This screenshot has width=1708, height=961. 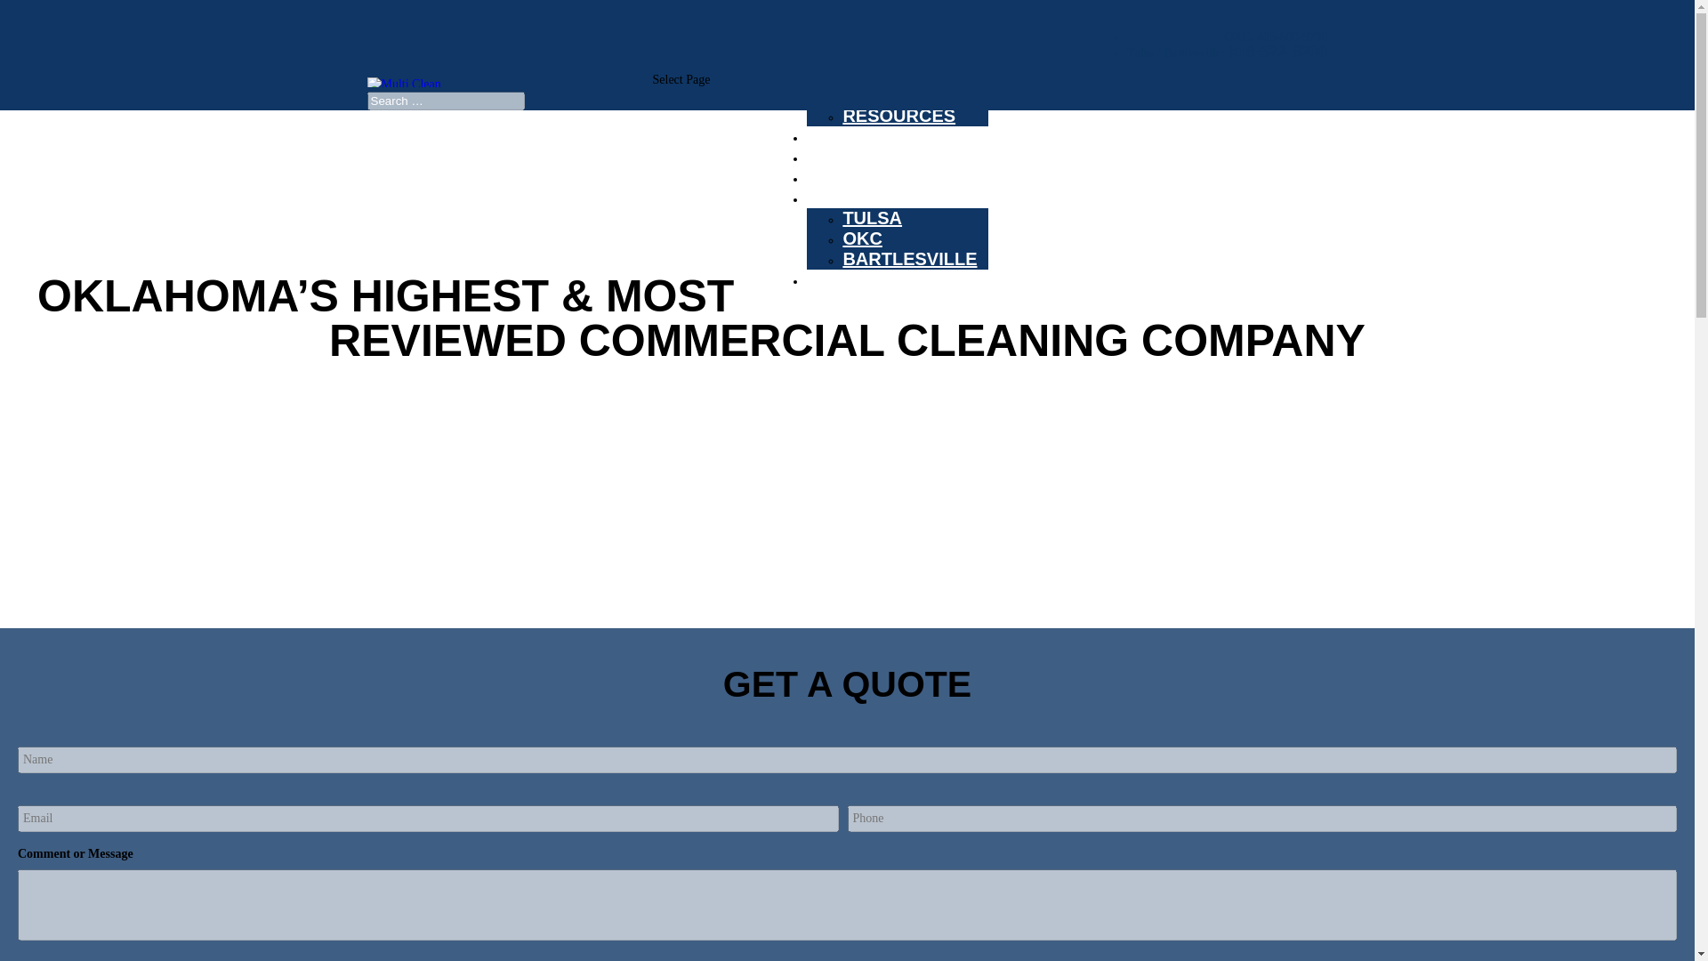 What do you see at coordinates (872, 217) in the screenshot?
I see `TULSA` at bounding box center [872, 217].